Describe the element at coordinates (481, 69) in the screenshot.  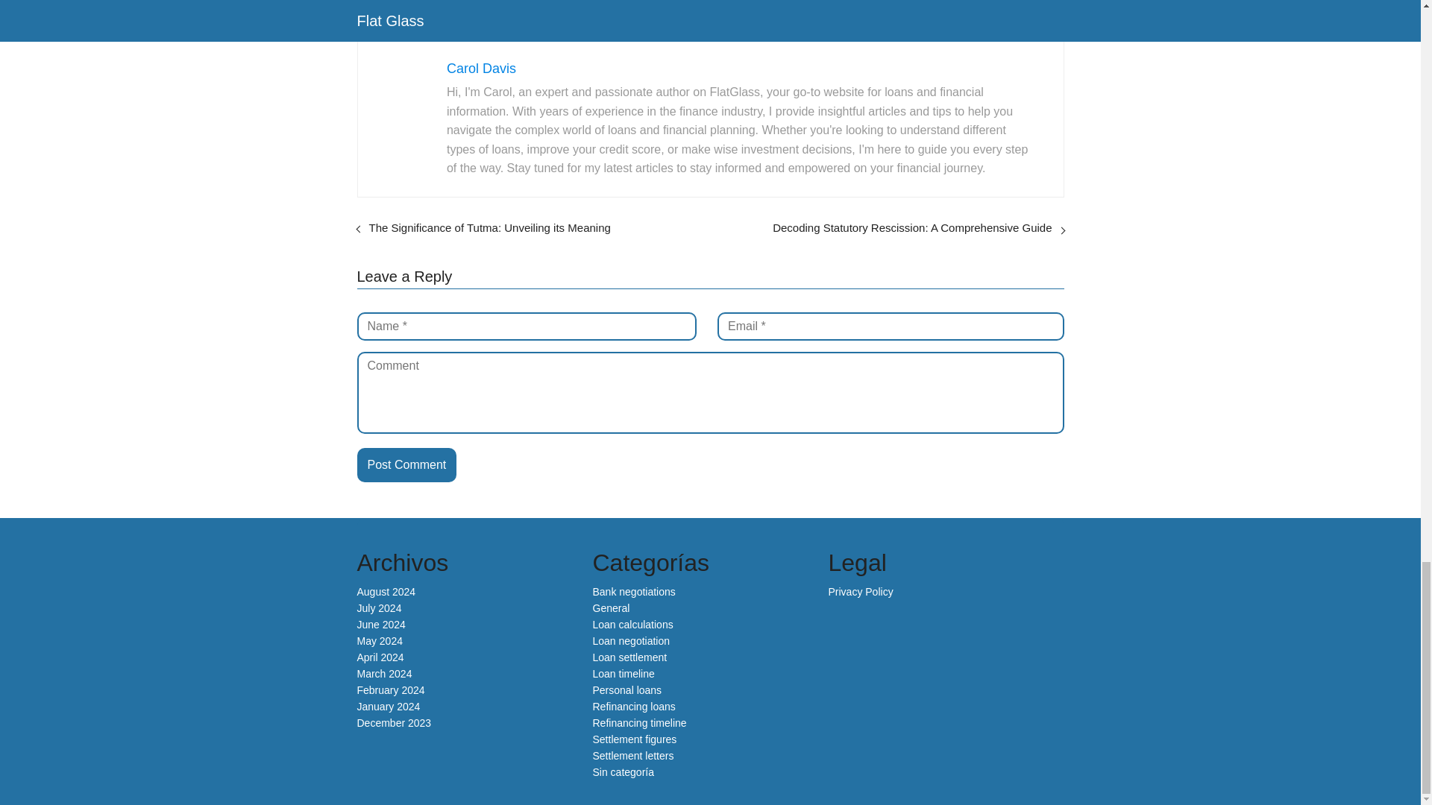
I see `Carol Davis` at that location.